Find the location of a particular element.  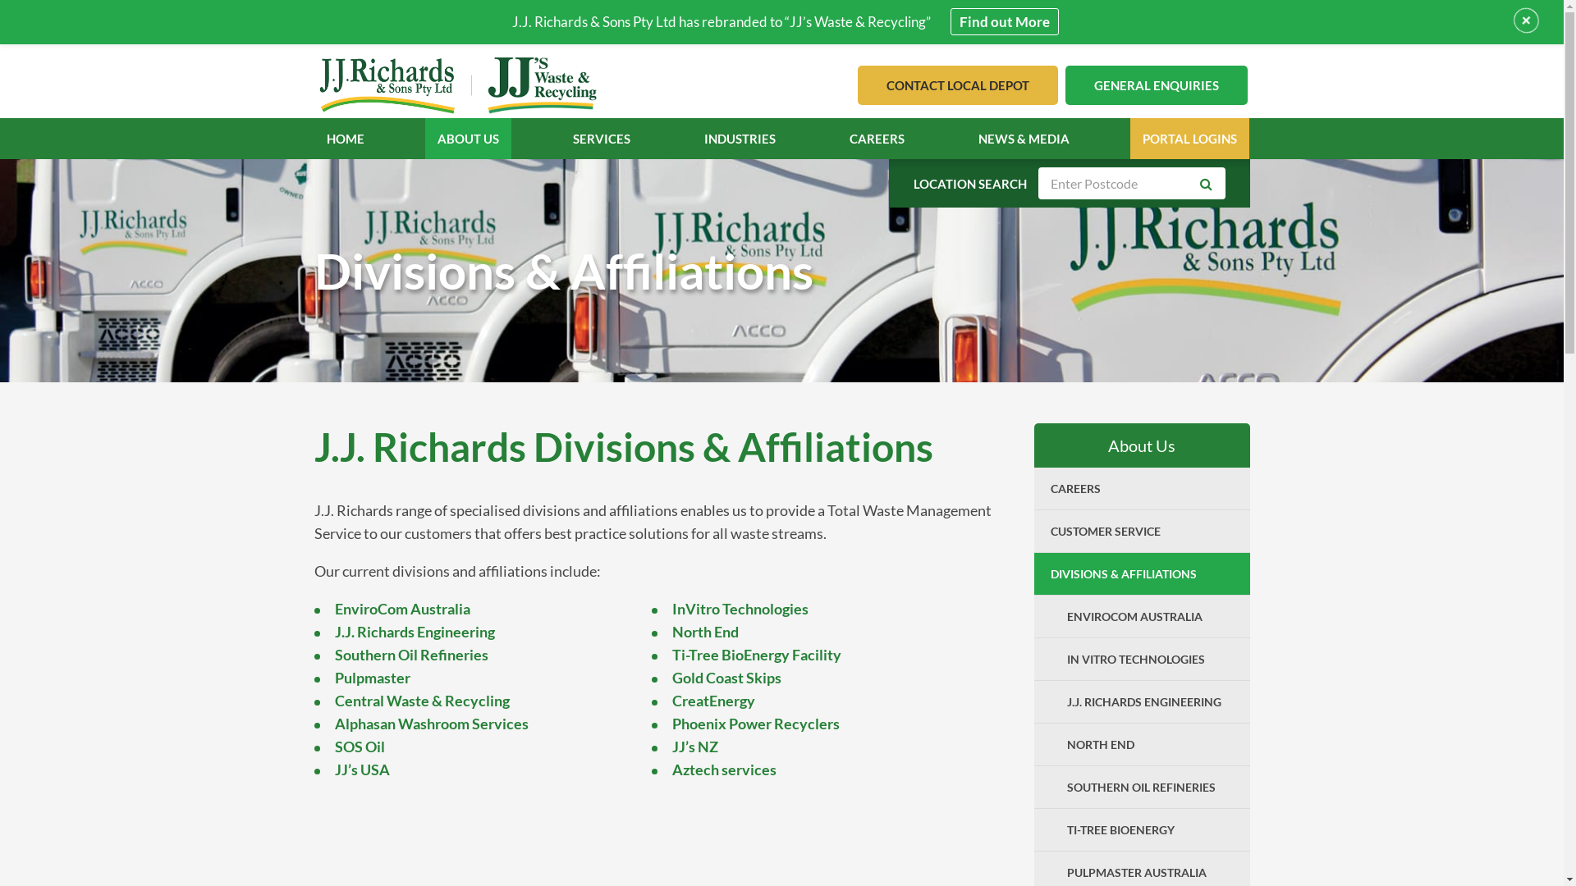

InVitro Technologies is located at coordinates (740, 609).